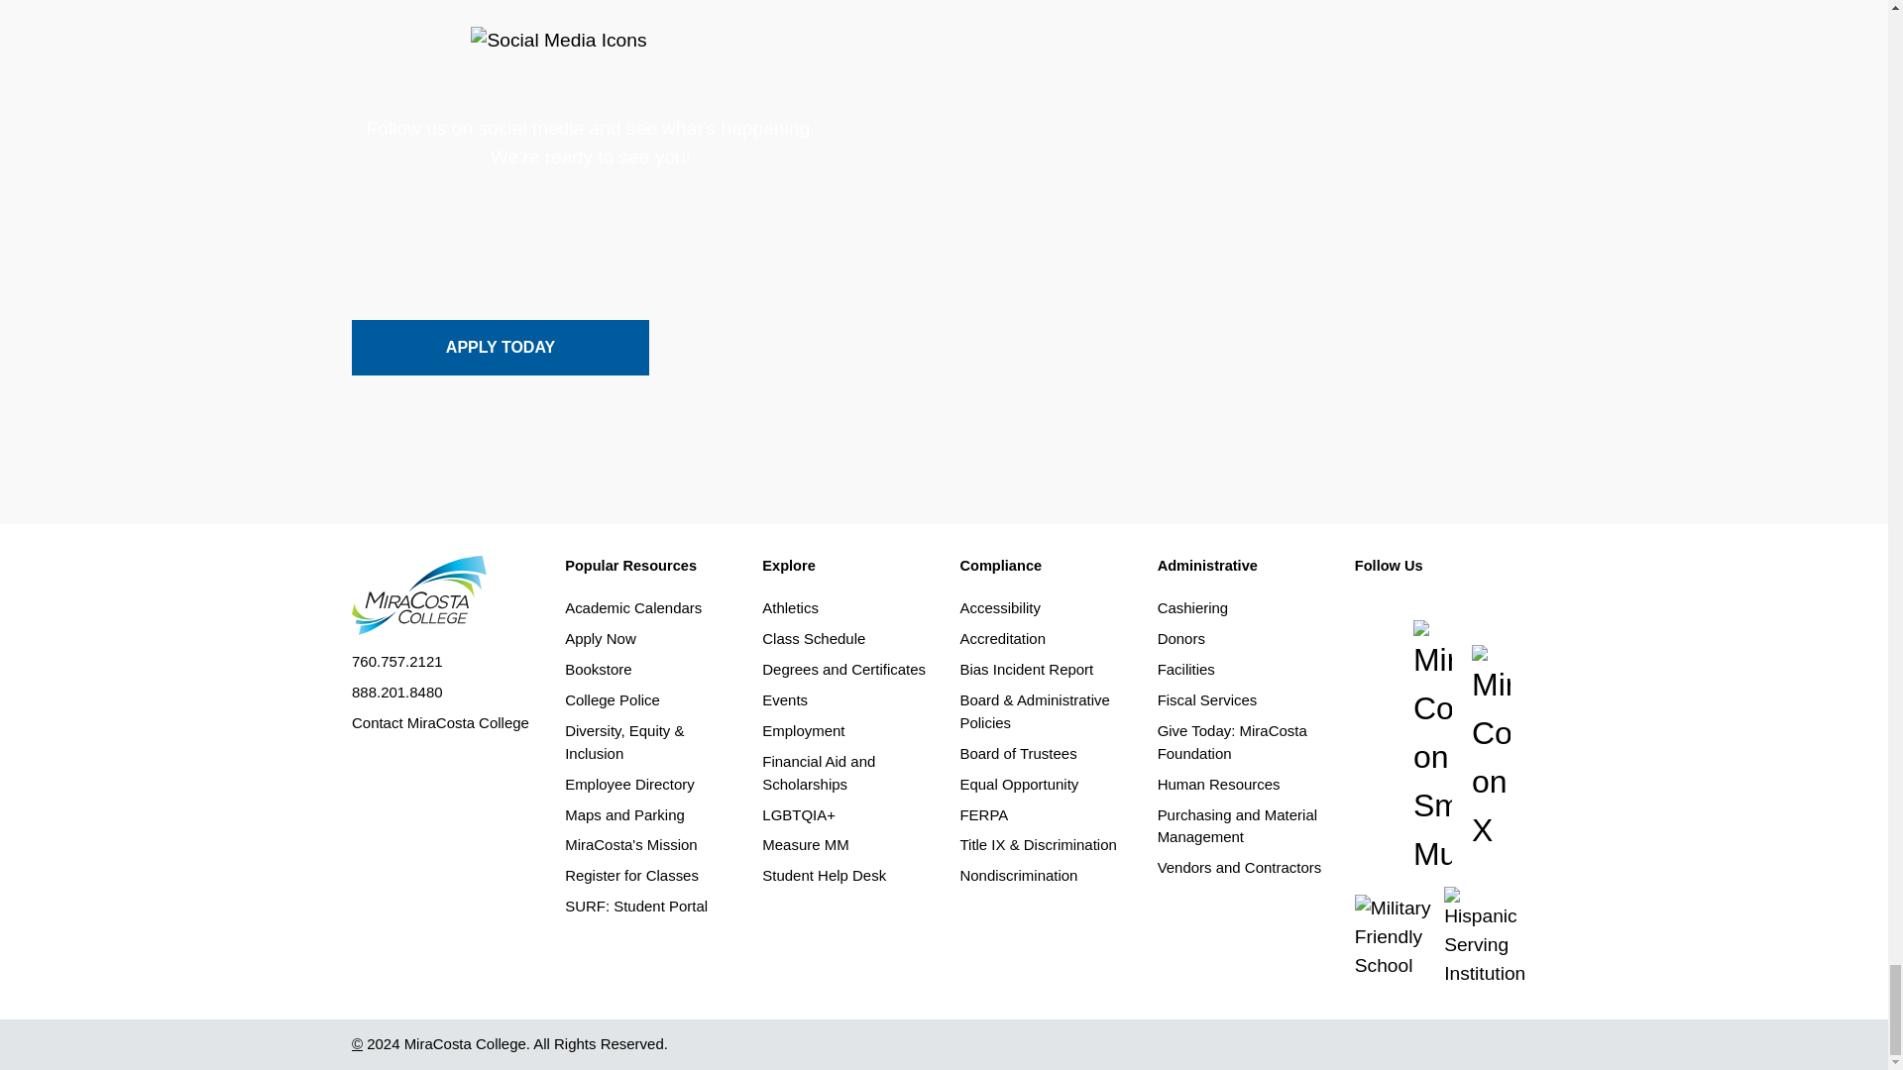 Image resolution: width=1903 pixels, height=1070 pixels. Describe the element at coordinates (613, 699) in the screenshot. I see `The MiraCosta College Police department` at that location.